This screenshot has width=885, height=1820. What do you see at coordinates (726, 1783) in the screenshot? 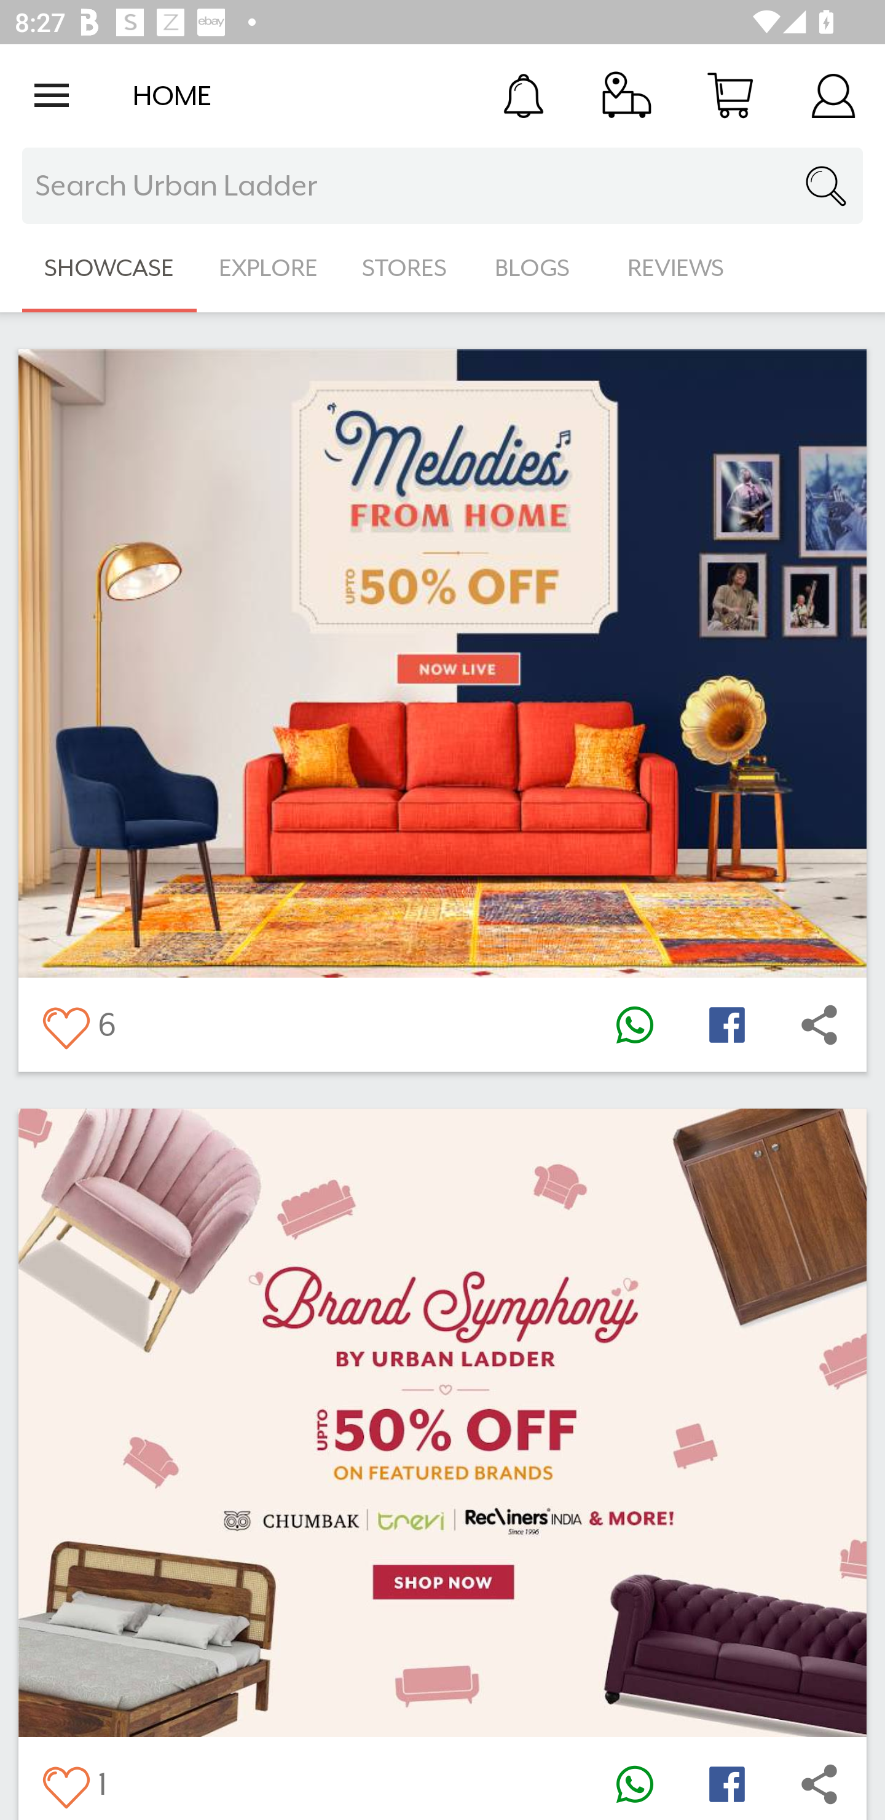
I see `` at bounding box center [726, 1783].